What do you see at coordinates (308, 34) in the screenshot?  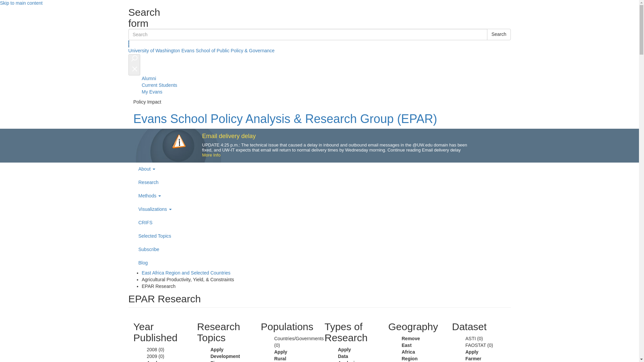 I see `Enter the terms you wish to search for.` at bounding box center [308, 34].